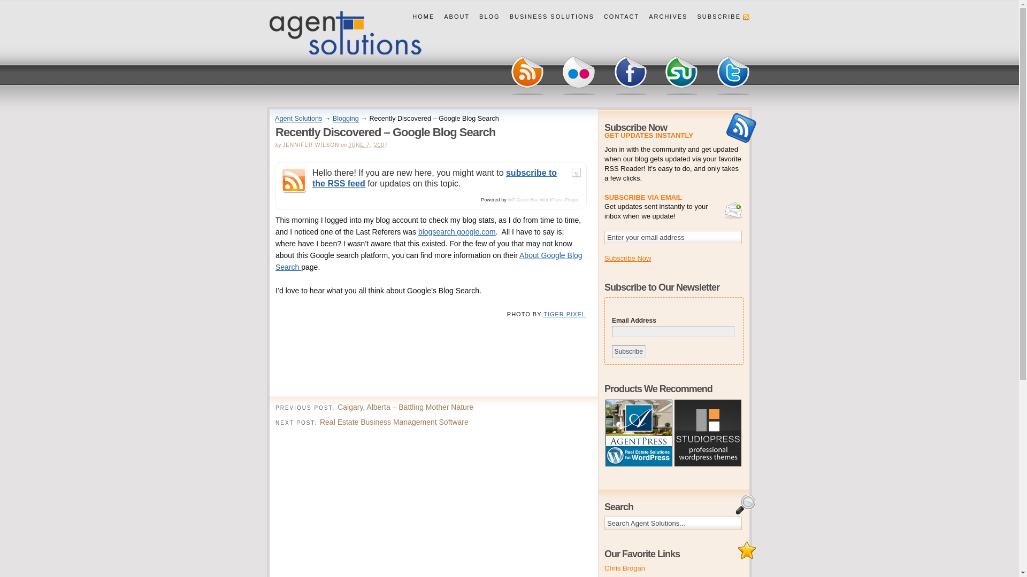 This screenshot has width=1027, height=577. I want to click on SUBSCRIBE, so click(721, 17).